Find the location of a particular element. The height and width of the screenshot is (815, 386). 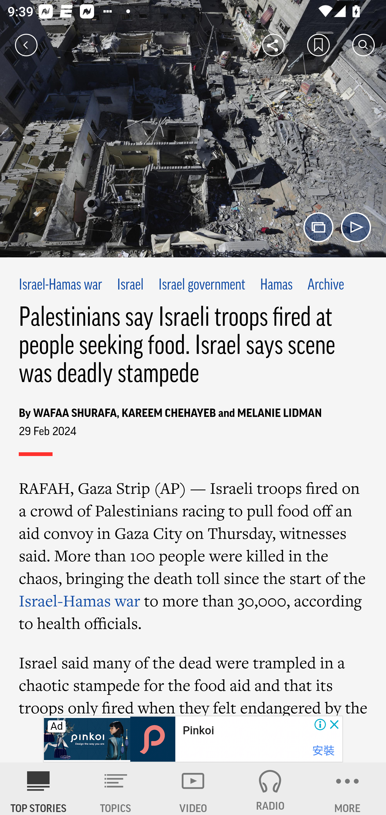

AP News TOP STORIES is located at coordinates (39, 789).